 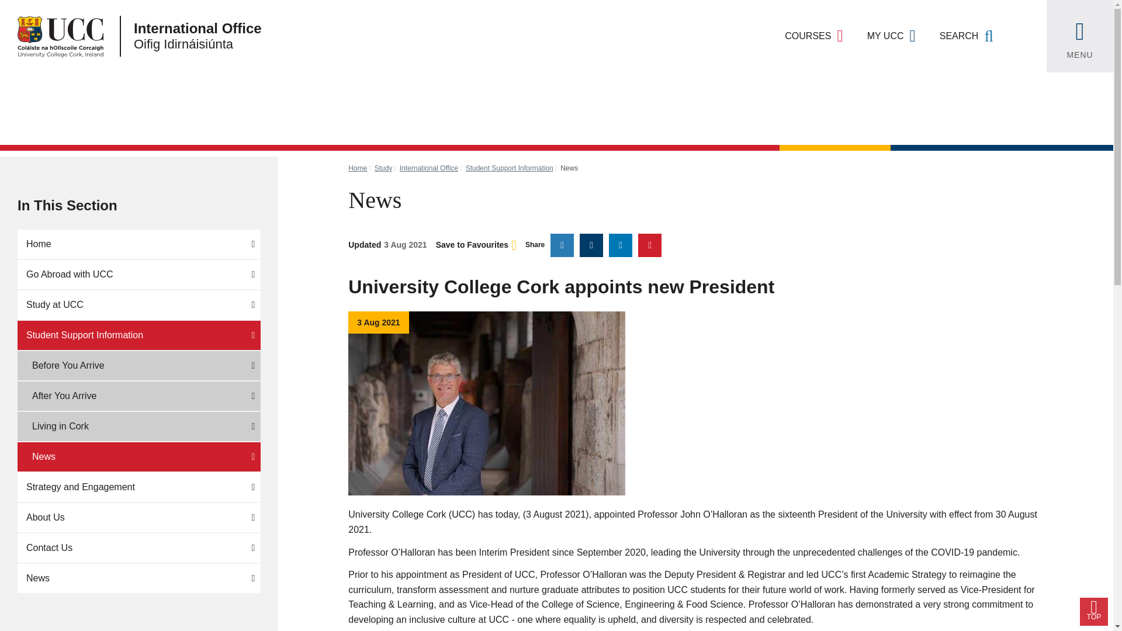 What do you see at coordinates (51, 36) in the screenshot?
I see `UCC University College Cork` at bounding box center [51, 36].